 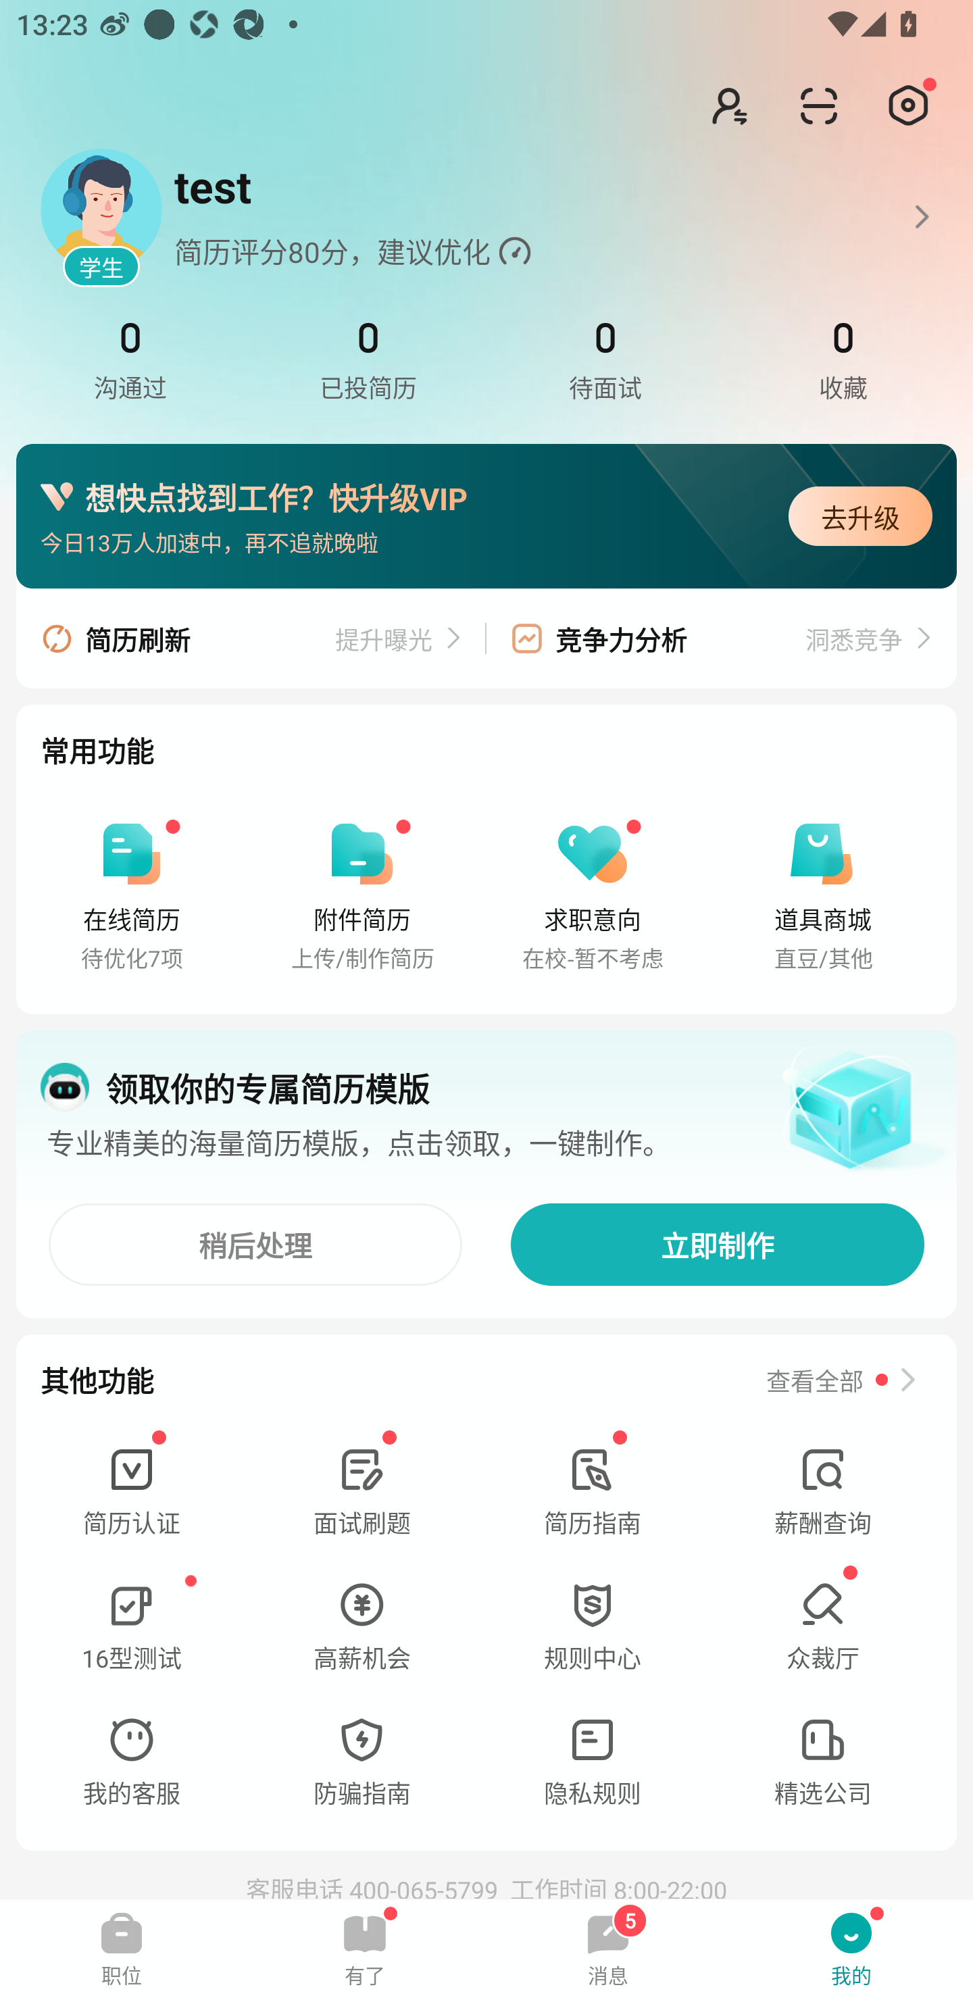 What do you see at coordinates (131, 1493) in the screenshot?
I see `简历认证` at bounding box center [131, 1493].